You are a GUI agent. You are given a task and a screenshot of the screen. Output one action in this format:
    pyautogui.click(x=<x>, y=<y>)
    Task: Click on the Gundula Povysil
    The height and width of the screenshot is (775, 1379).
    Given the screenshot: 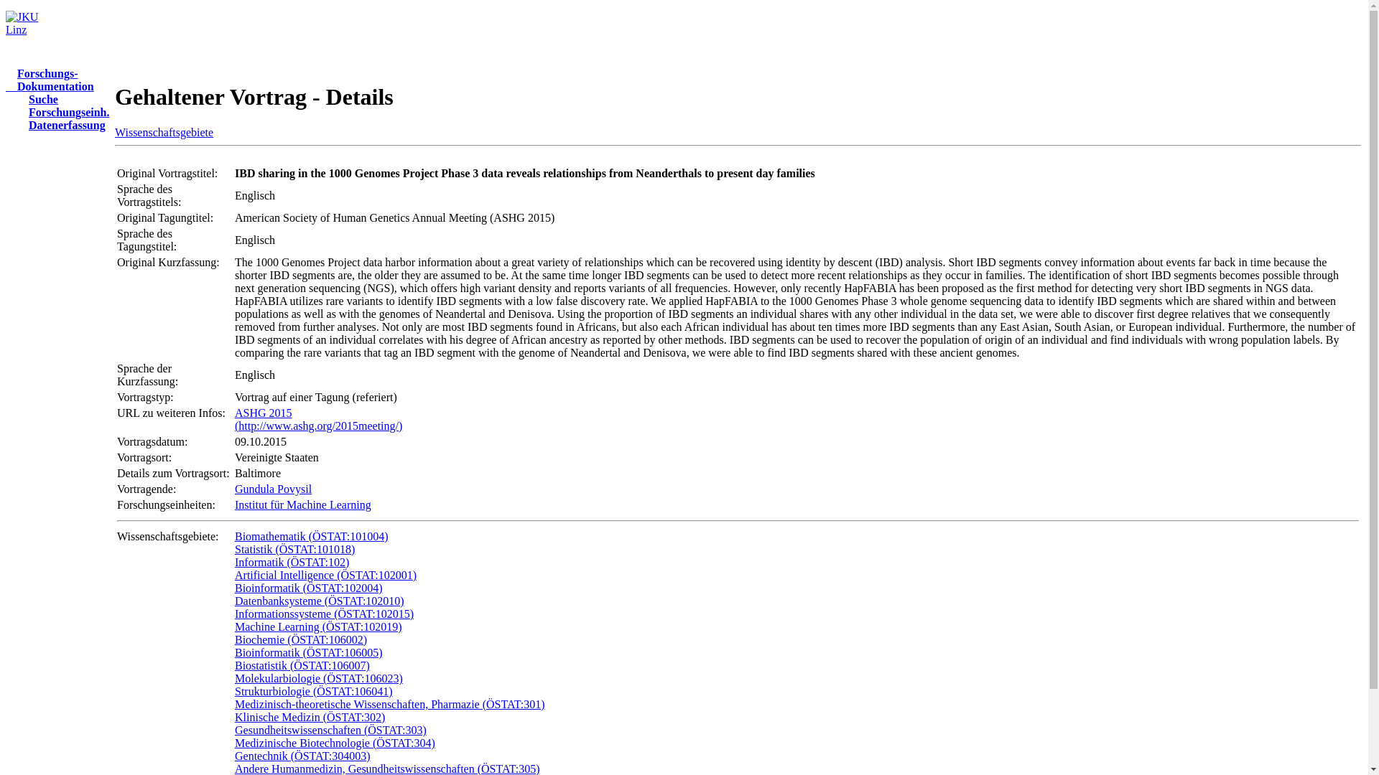 What is the action you would take?
    pyautogui.click(x=61, y=125)
    